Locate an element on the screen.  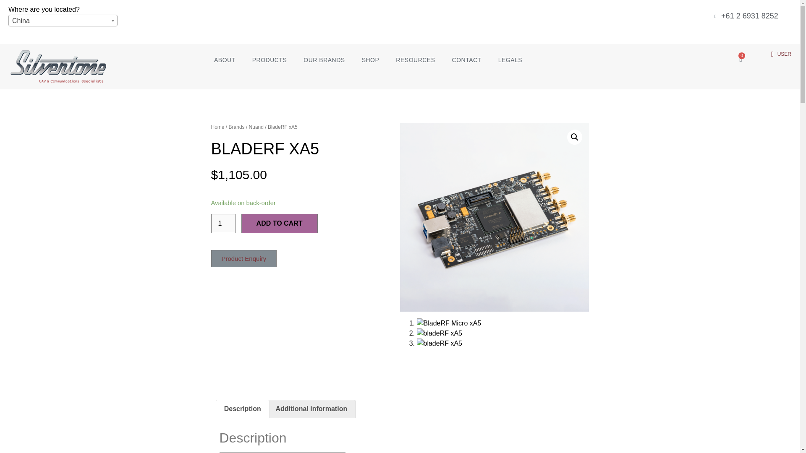
1 is located at coordinates (222, 223).